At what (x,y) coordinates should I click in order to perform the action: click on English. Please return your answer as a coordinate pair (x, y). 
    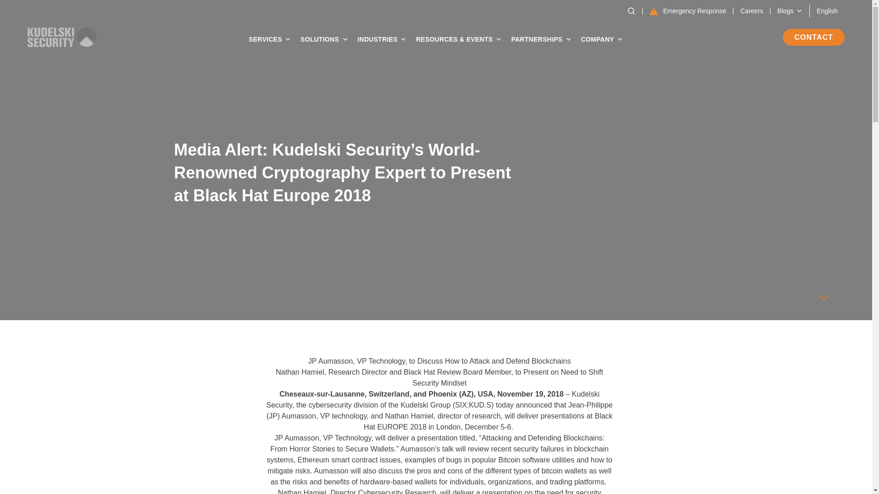
    Looking at the image, I should click on (827, 11).